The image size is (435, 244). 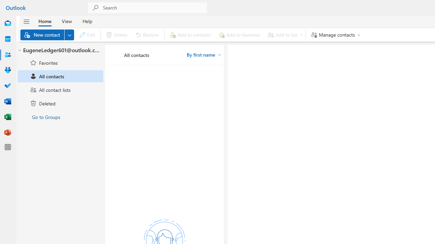 What do you see at coordinates (7, 55) in the screenshot?
I see `People` at bounding box center [7, 55].